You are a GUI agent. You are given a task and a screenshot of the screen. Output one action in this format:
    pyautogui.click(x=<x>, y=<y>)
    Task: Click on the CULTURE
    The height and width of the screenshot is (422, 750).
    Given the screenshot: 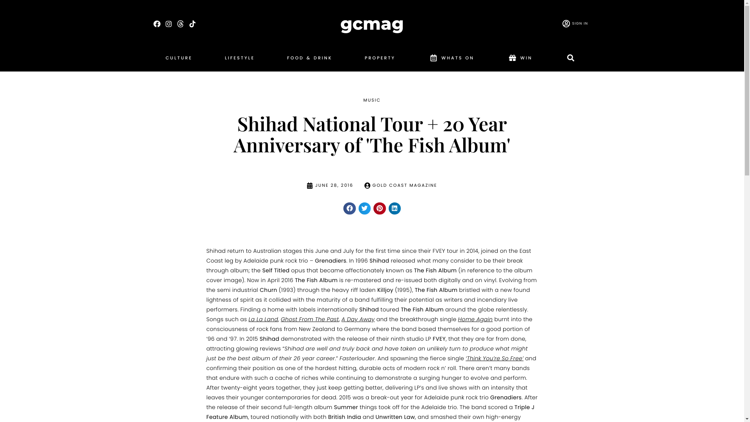 What is the action you would take?
    pyautogui.click(x=179, y=60)
    